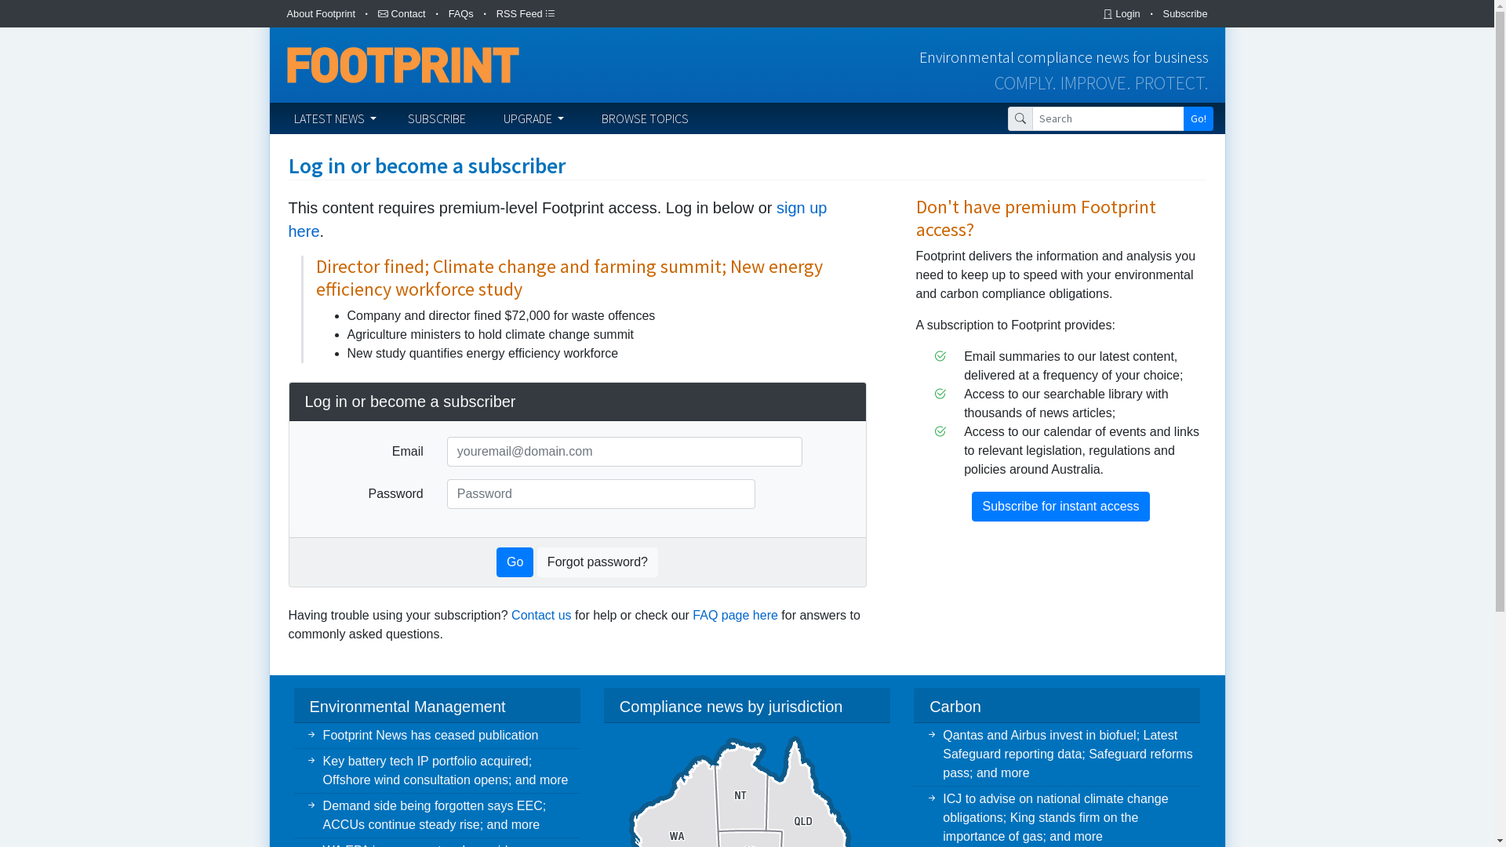 This screenshot has width=1506, height=847. I want to click on UPGRADE, so click(533, 118).